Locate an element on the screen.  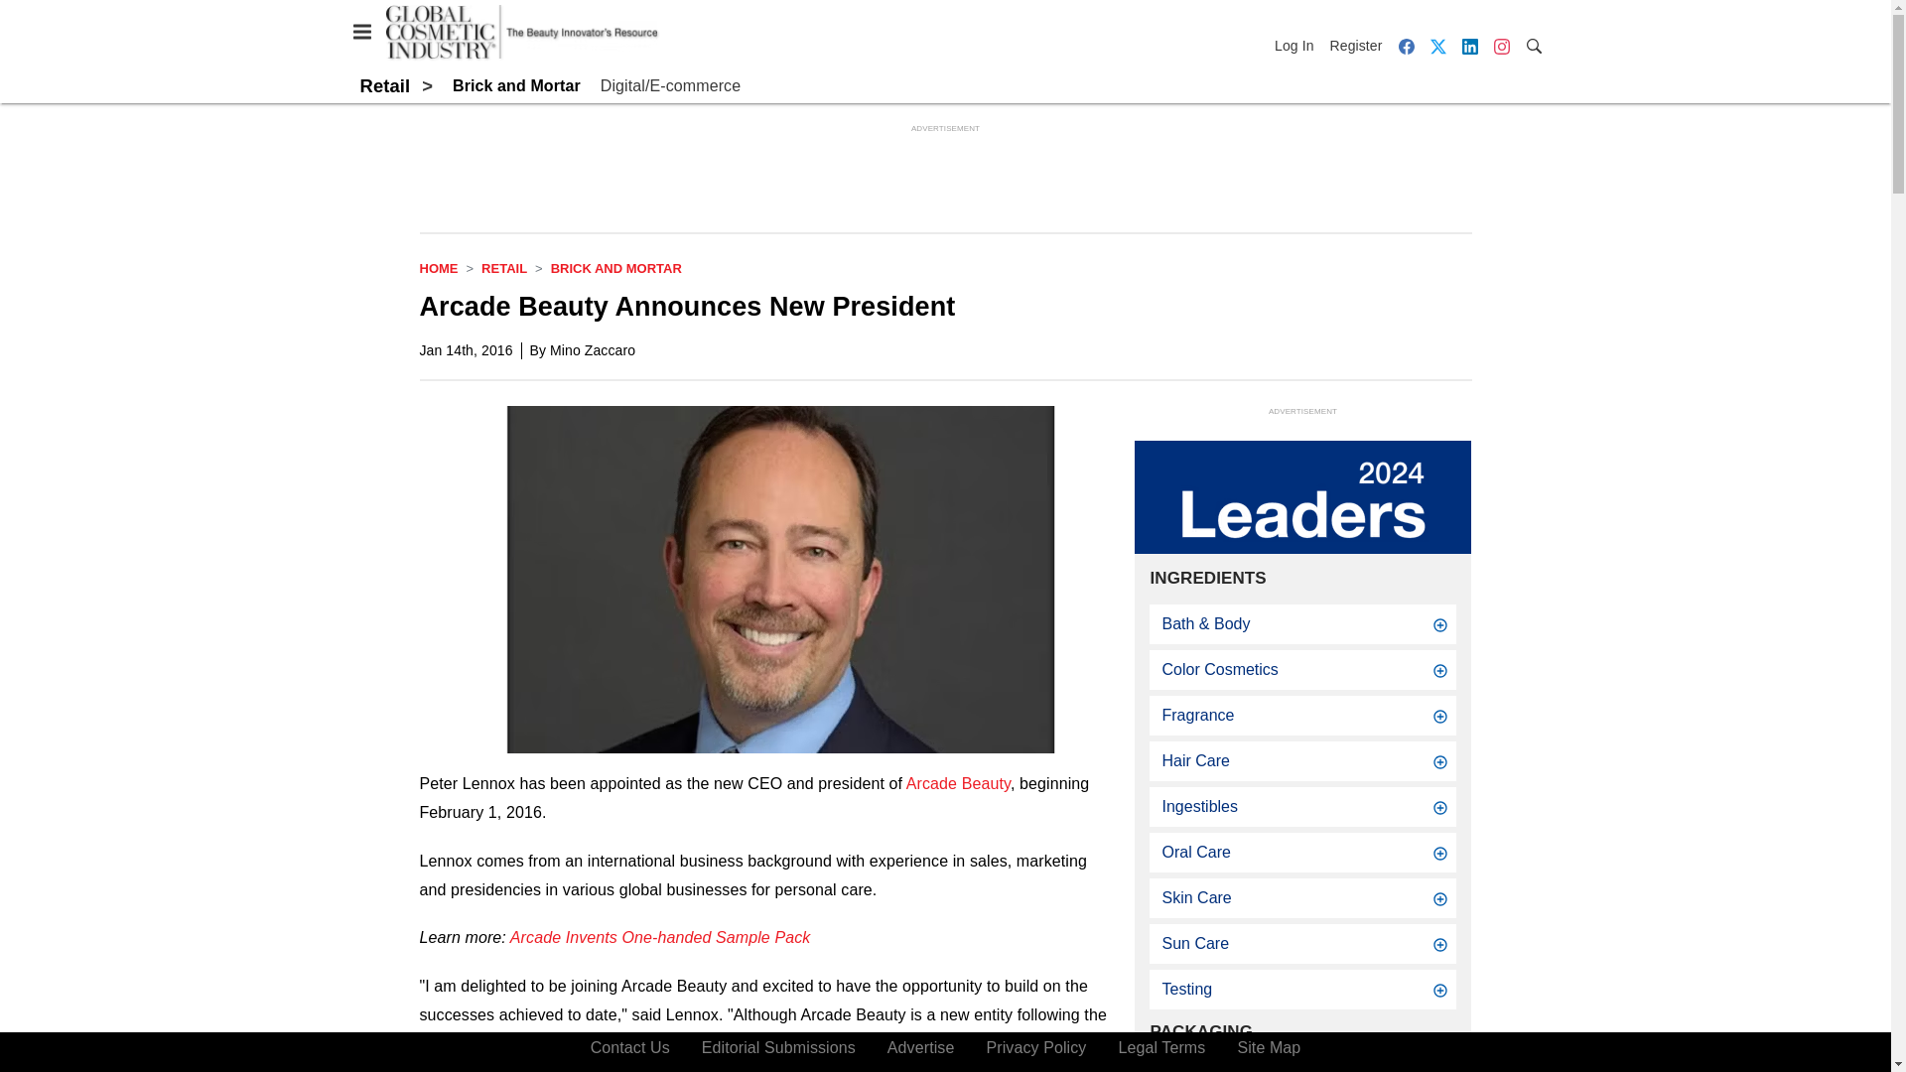
Facebook icon is located at coordinates (1406, 46).